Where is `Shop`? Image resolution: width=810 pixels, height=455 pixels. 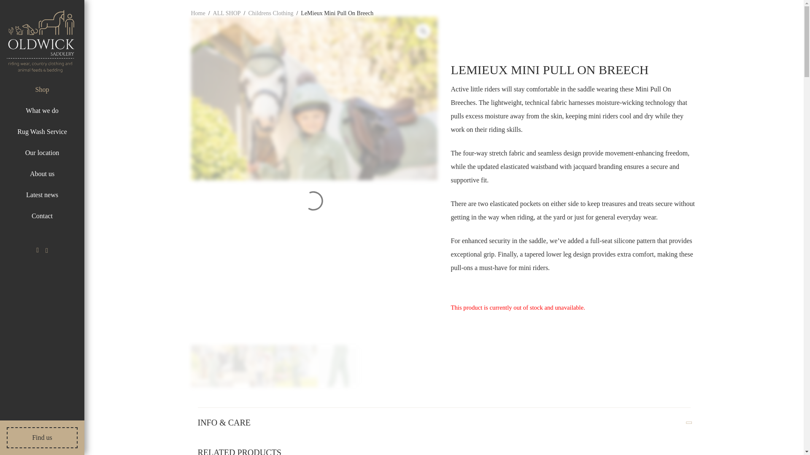
Shop is located at coordinates (42, 90).